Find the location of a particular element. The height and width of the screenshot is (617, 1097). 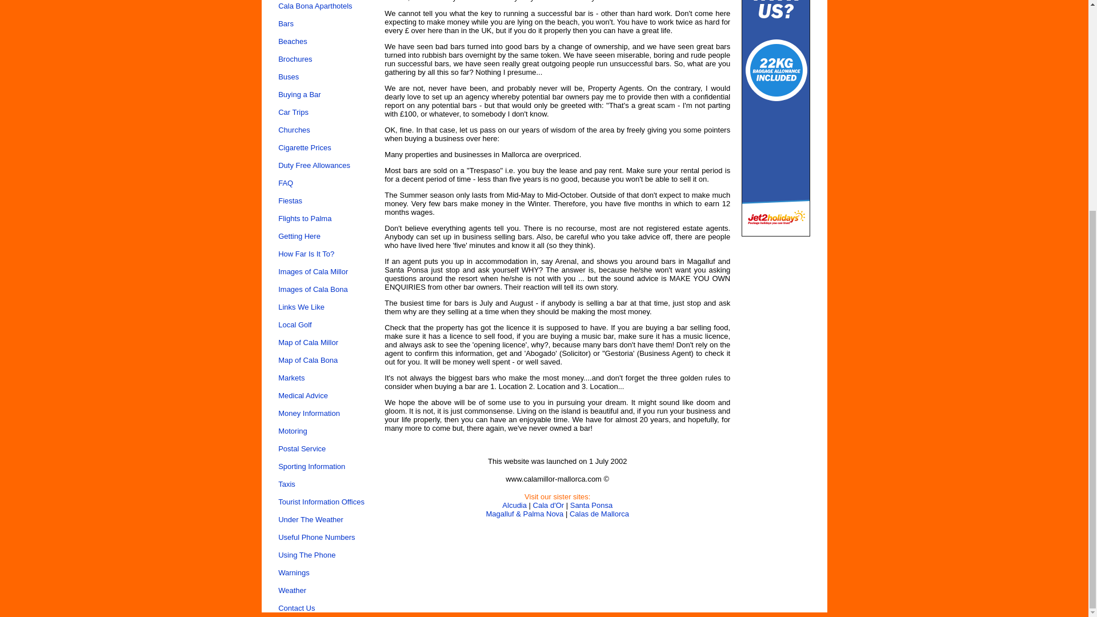

Tourist Information Offices is located at coordinates (321, 502).